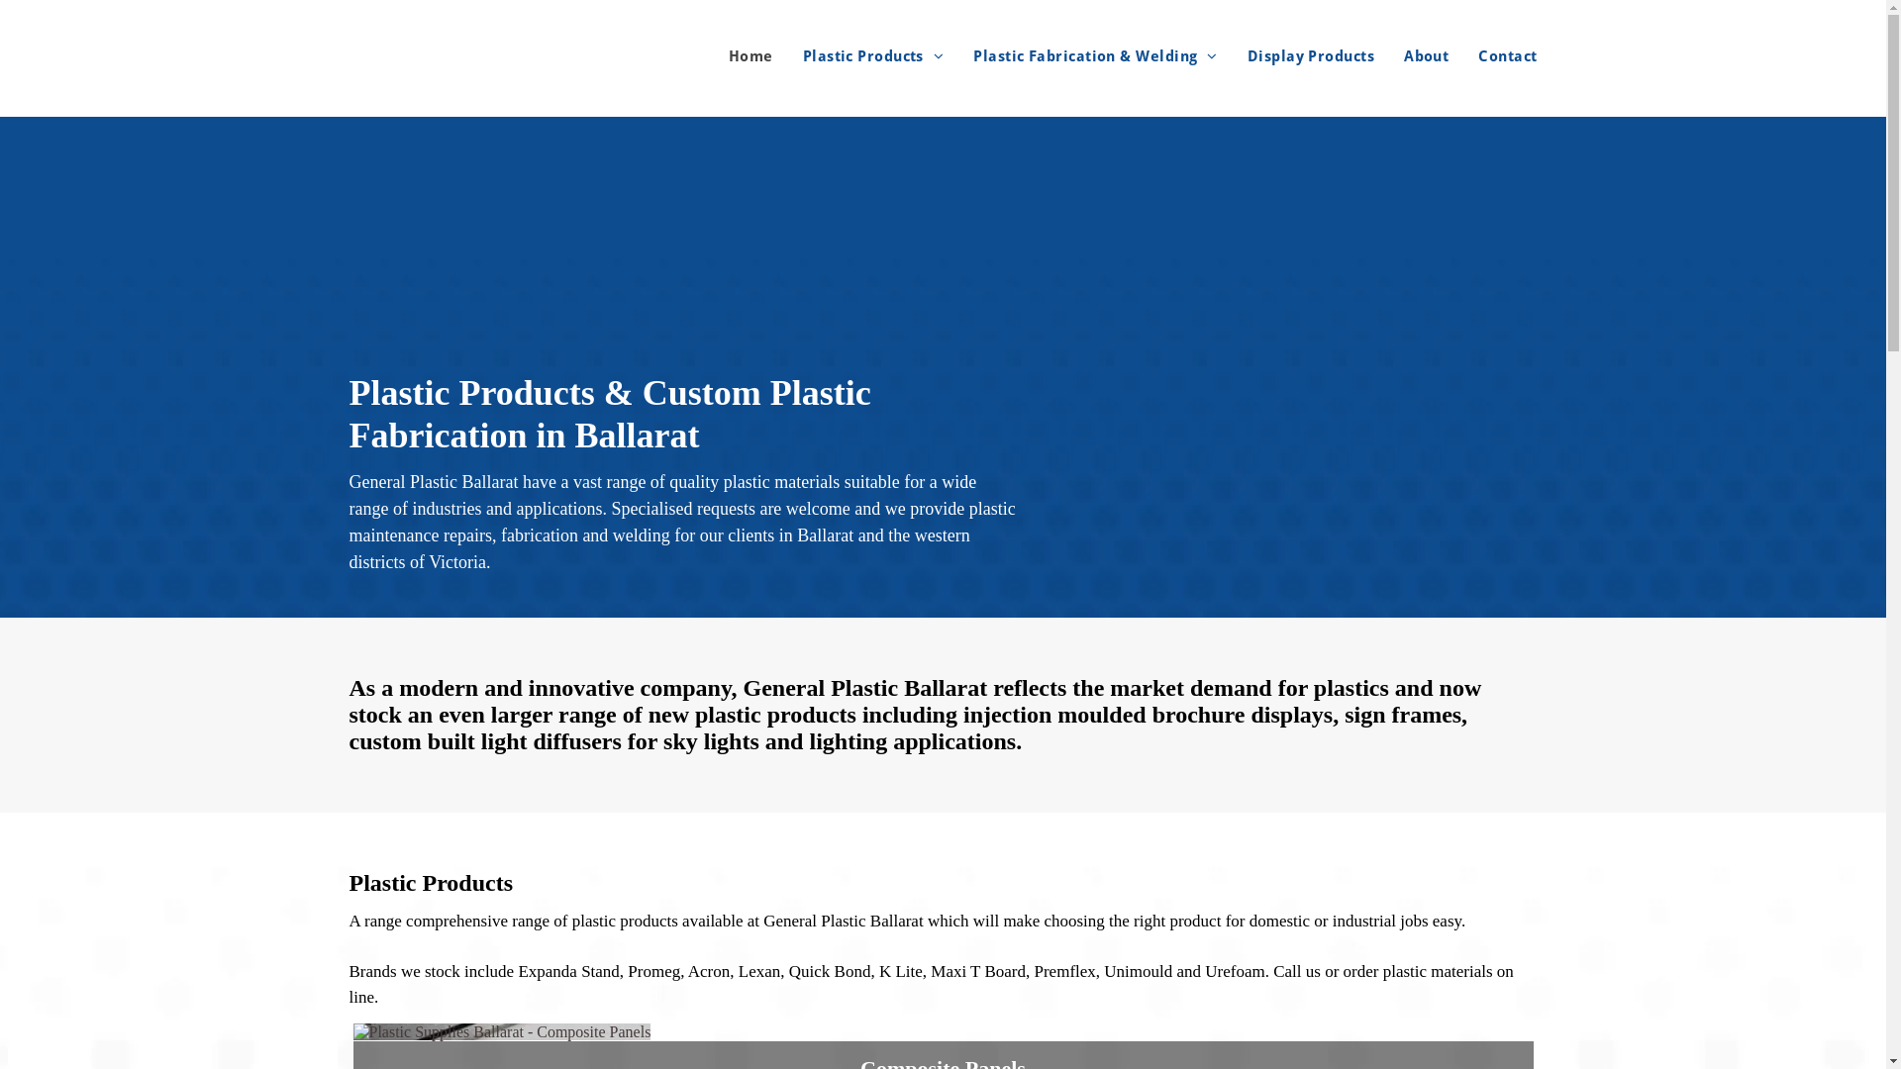 The width and height of the screenshot is (1901, 1069). Describe the element at coordinates (859, 56) in the screenshot. I see `Plastic Products` at that location.